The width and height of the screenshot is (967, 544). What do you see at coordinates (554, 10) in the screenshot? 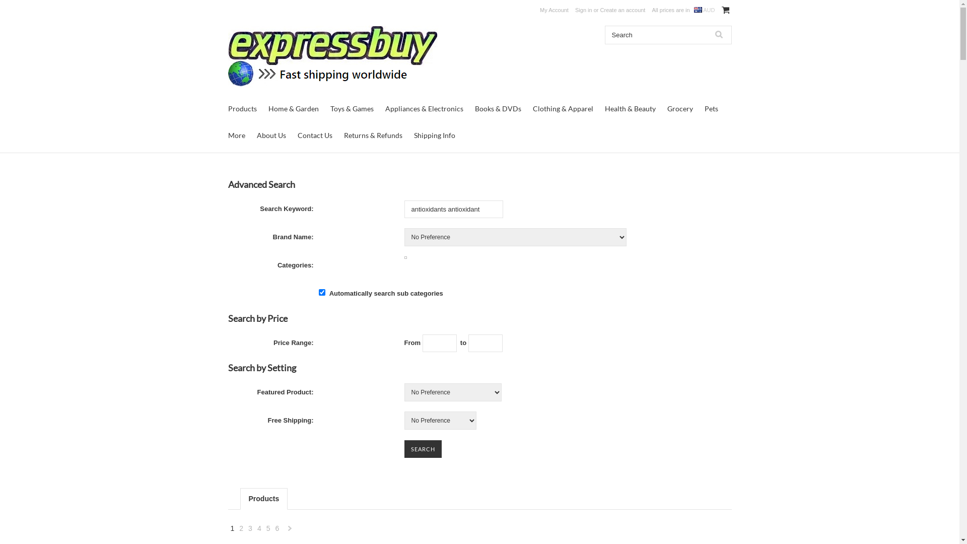
I see `My Account` at bounding box center [554, 10].